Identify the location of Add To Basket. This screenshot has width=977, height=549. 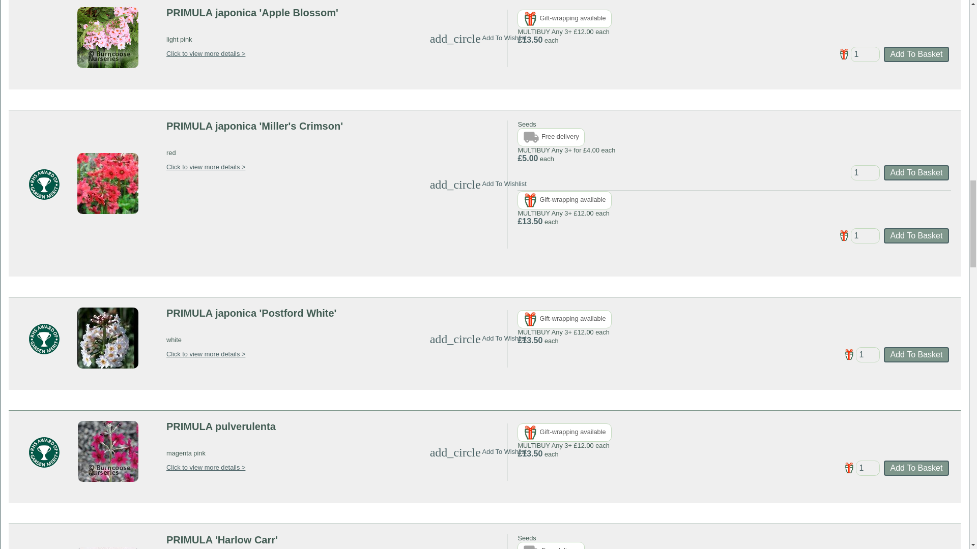
(916, 354).